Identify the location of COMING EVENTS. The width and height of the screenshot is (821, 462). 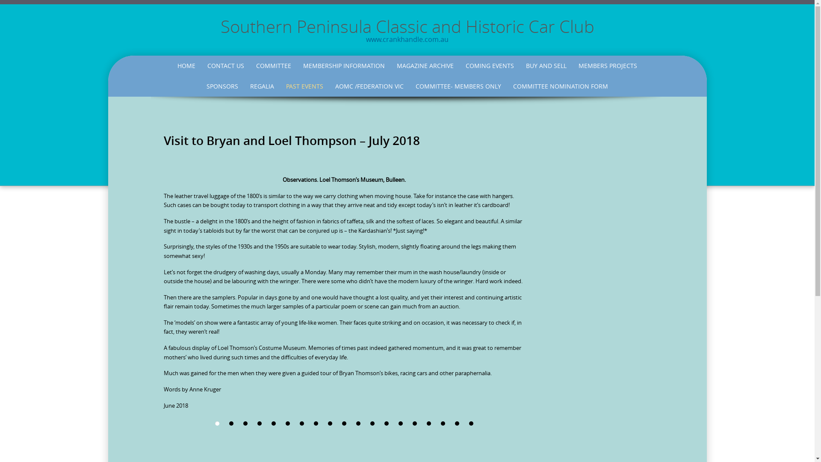
(490, 66).